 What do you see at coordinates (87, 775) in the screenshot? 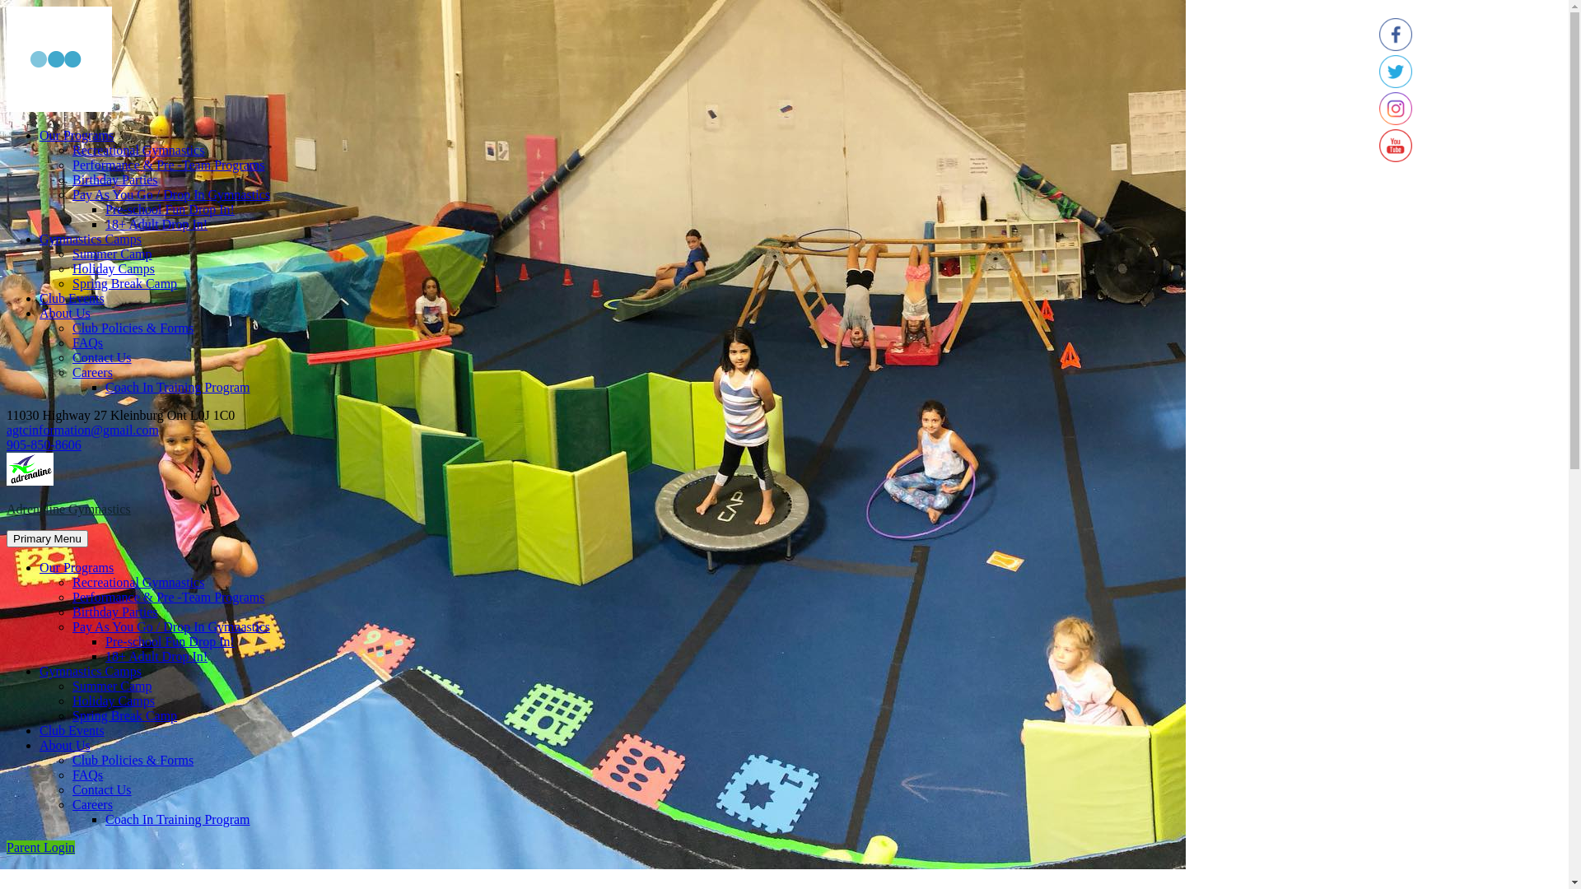
I see `FAQs` at bounding box center [87, 775].